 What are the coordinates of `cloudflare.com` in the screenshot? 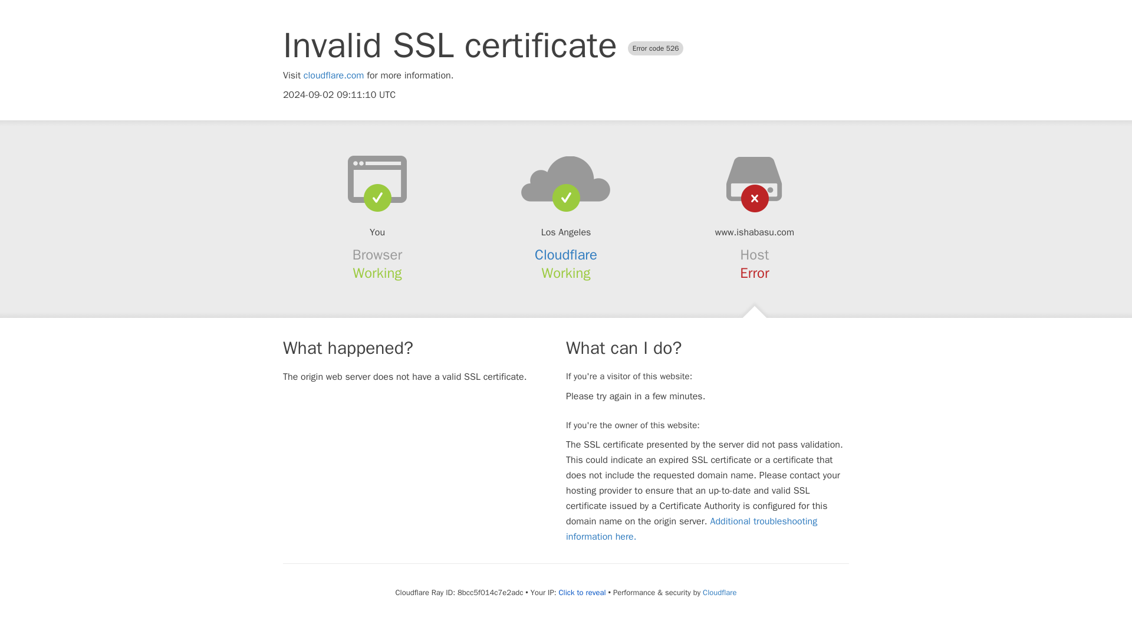 It's located at (334, 75).